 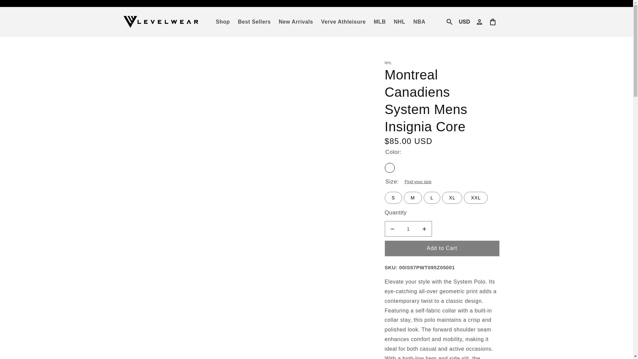 I want to click on MLB, so click(x=380, y=22).